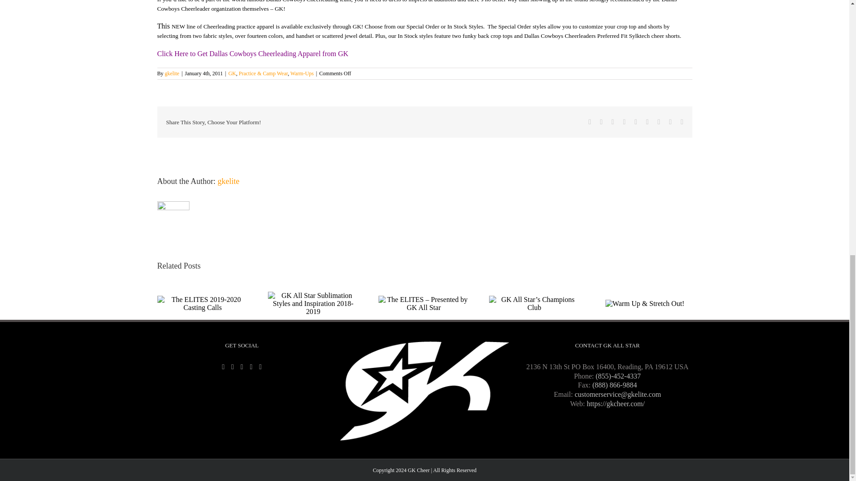  Describe the element at coordinates (252, 53) in the screenshot. I see `Shop Dallas Cowboys Cheerleaders Audition Apparel` at that location.